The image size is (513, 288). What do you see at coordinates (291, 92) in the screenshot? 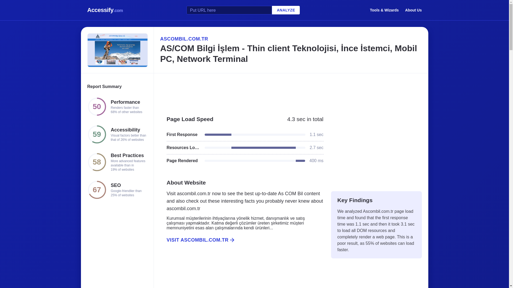
I see `Advertisement` at bounding box center [291, 92].